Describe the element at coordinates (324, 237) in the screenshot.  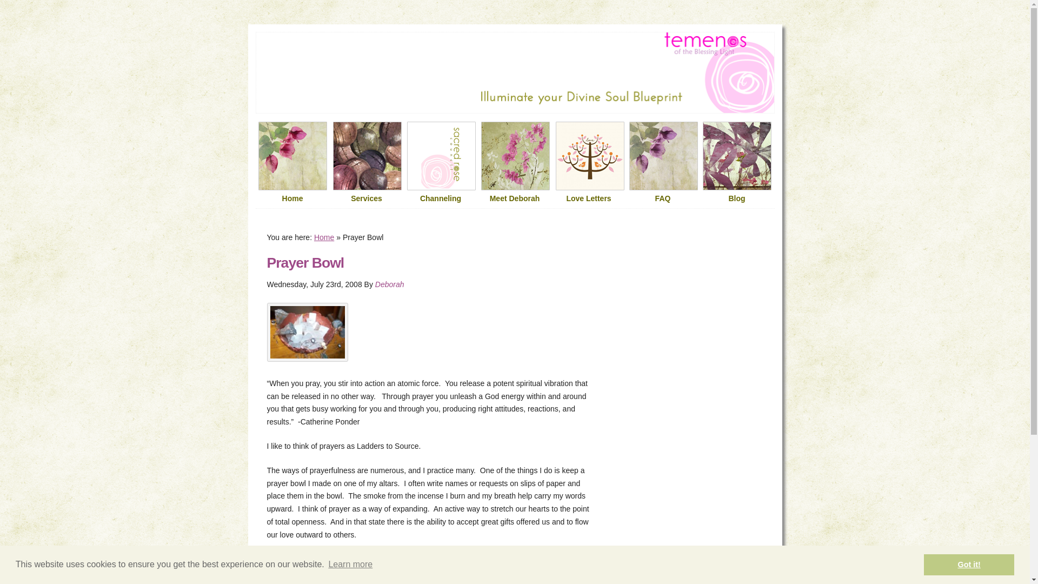
I see `Home` at that location.